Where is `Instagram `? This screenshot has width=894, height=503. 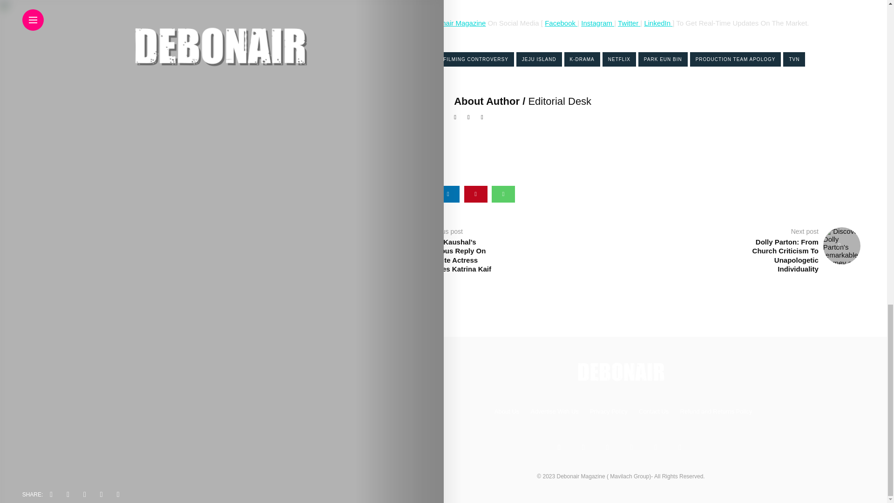
Instagram  is located at coordinates (598, 23).